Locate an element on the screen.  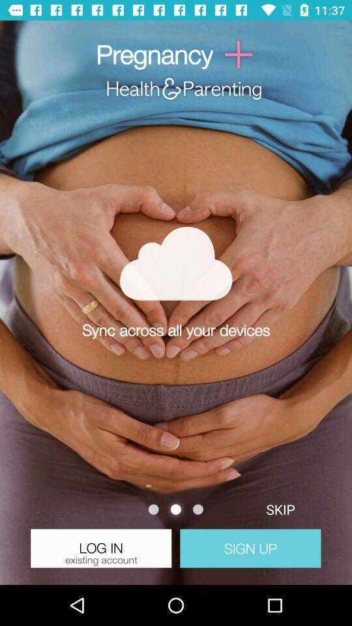
turn off app below sync across all icon is located at coordinates (280, 509).